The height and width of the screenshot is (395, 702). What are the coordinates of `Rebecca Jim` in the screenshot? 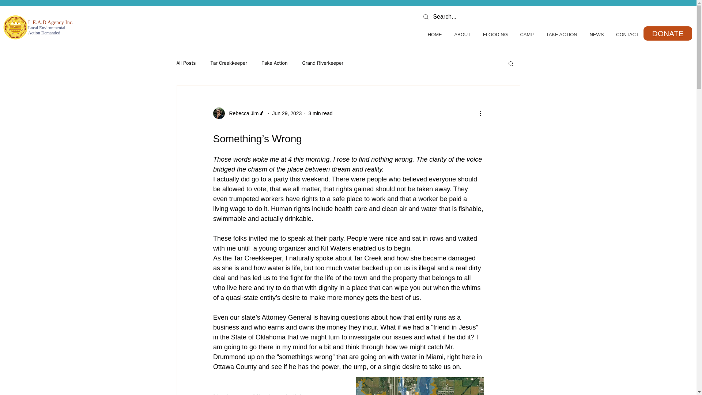 It's located at (530, 34).